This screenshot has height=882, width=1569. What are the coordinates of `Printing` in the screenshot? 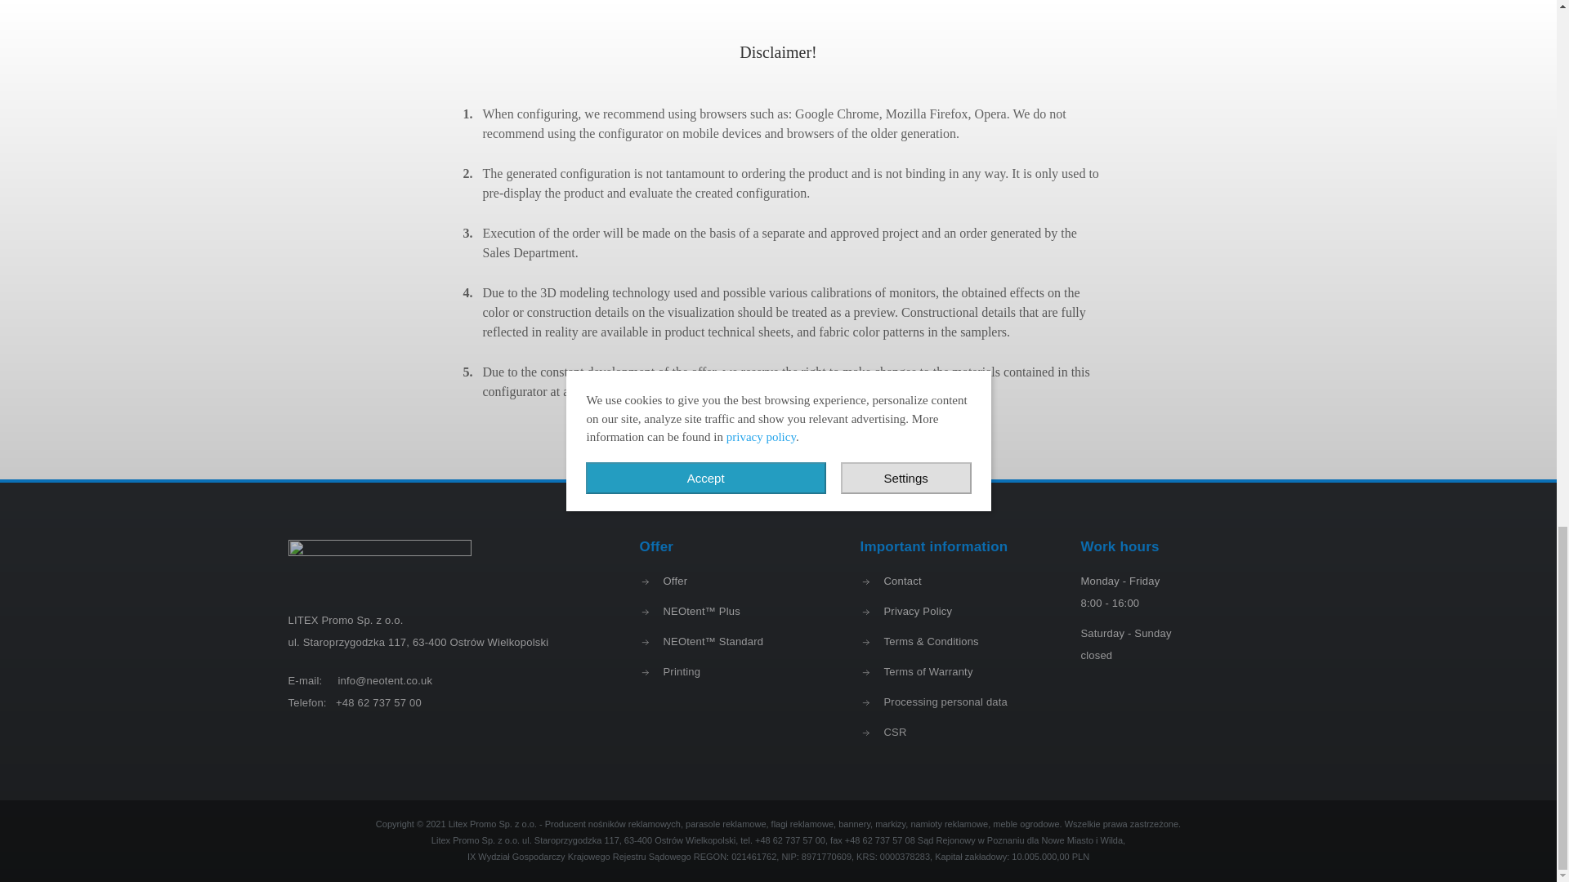 It's located at (732, 671).